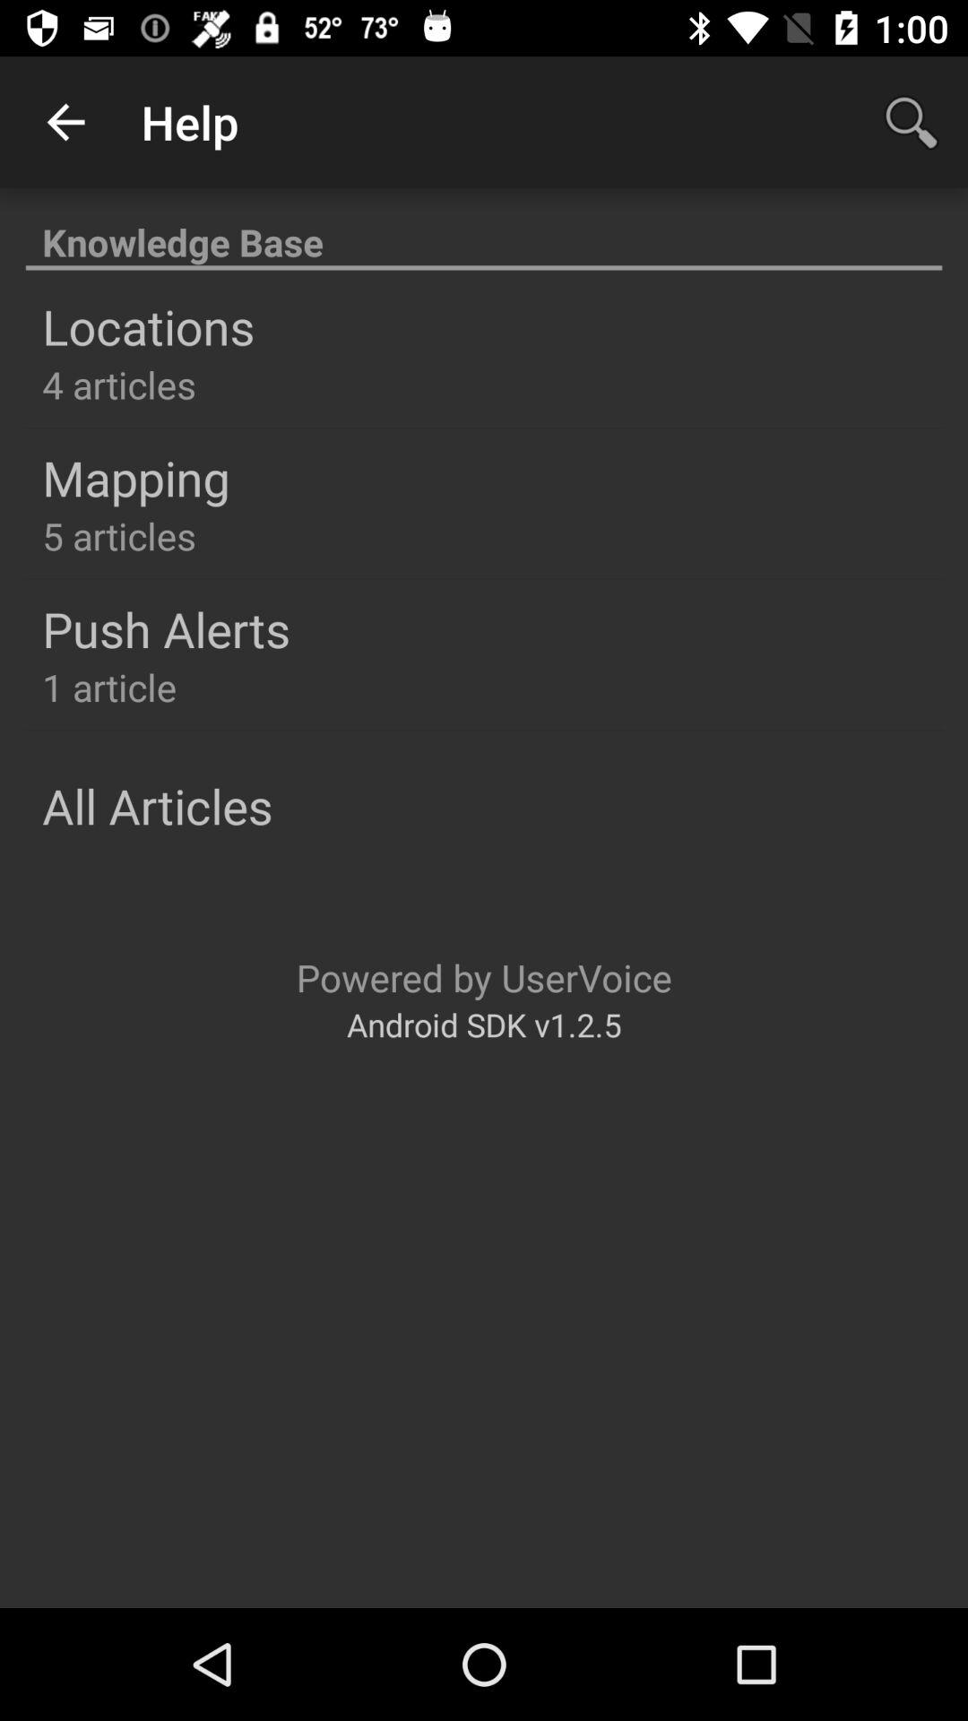 This screenshot has width=968, height=1721. What do you see at coordinates (118, 536) in the screenshot?
I see `flip to the 5 articles item` at bounding box center [118, 536].